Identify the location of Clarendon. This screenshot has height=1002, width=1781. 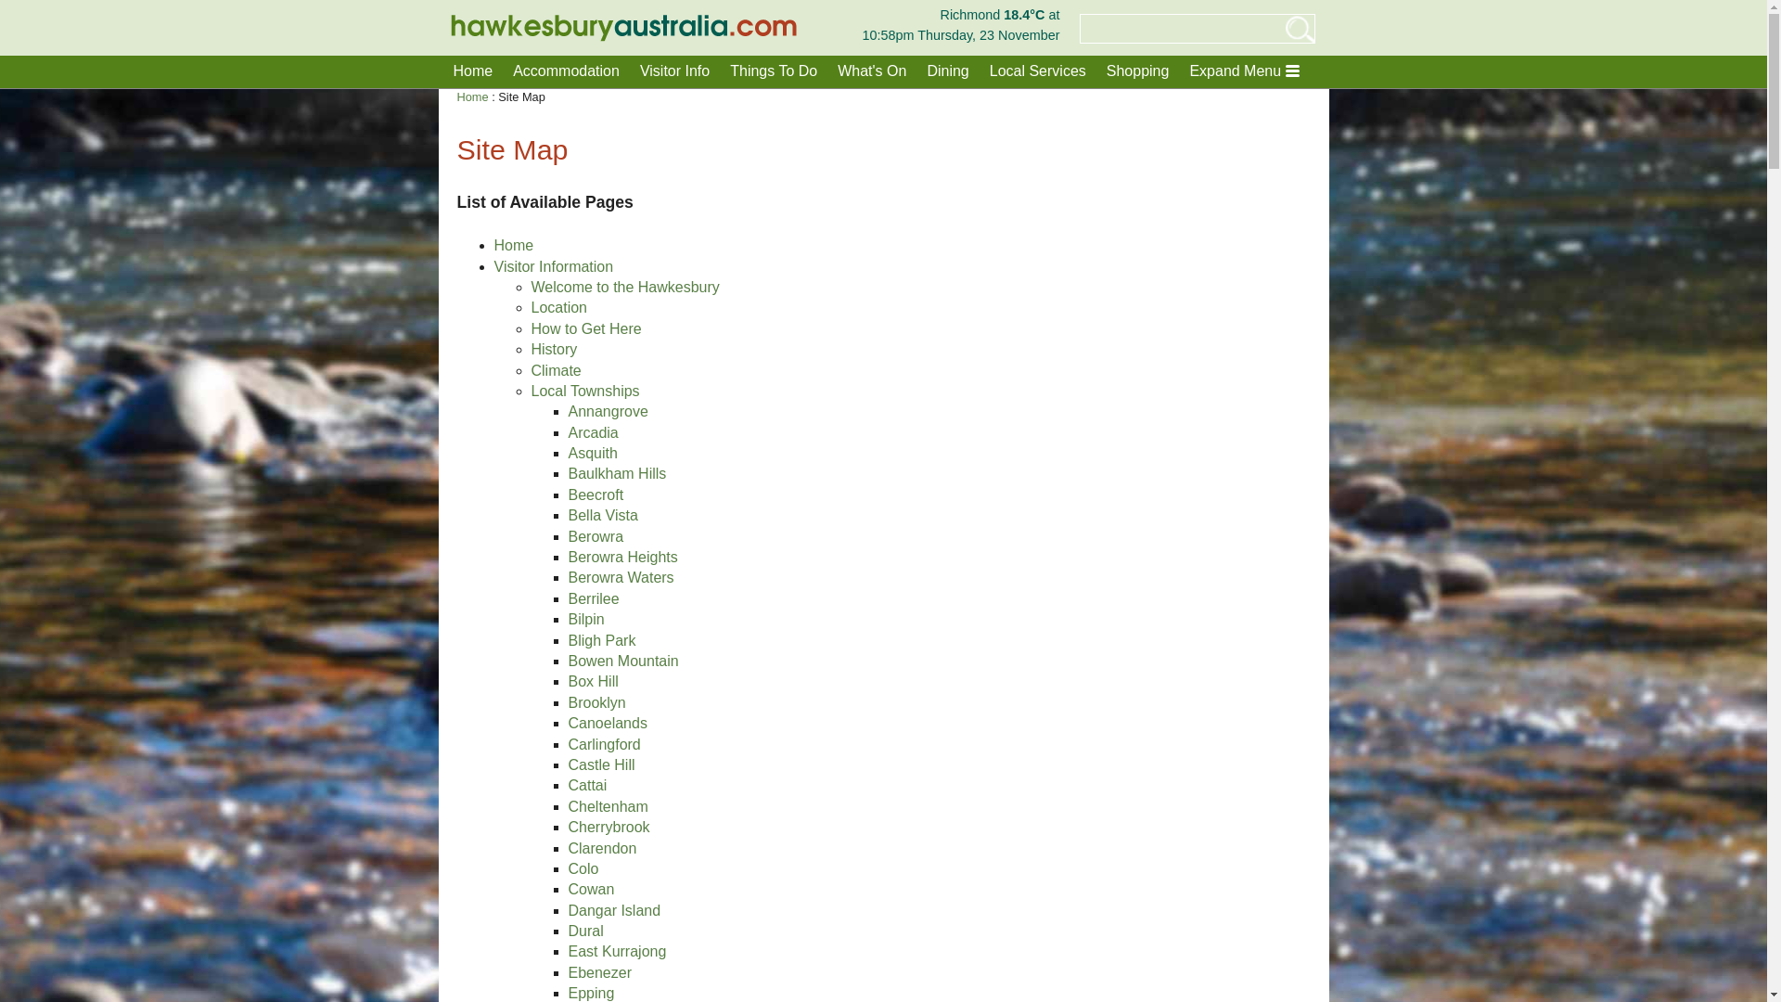
(602, 848).